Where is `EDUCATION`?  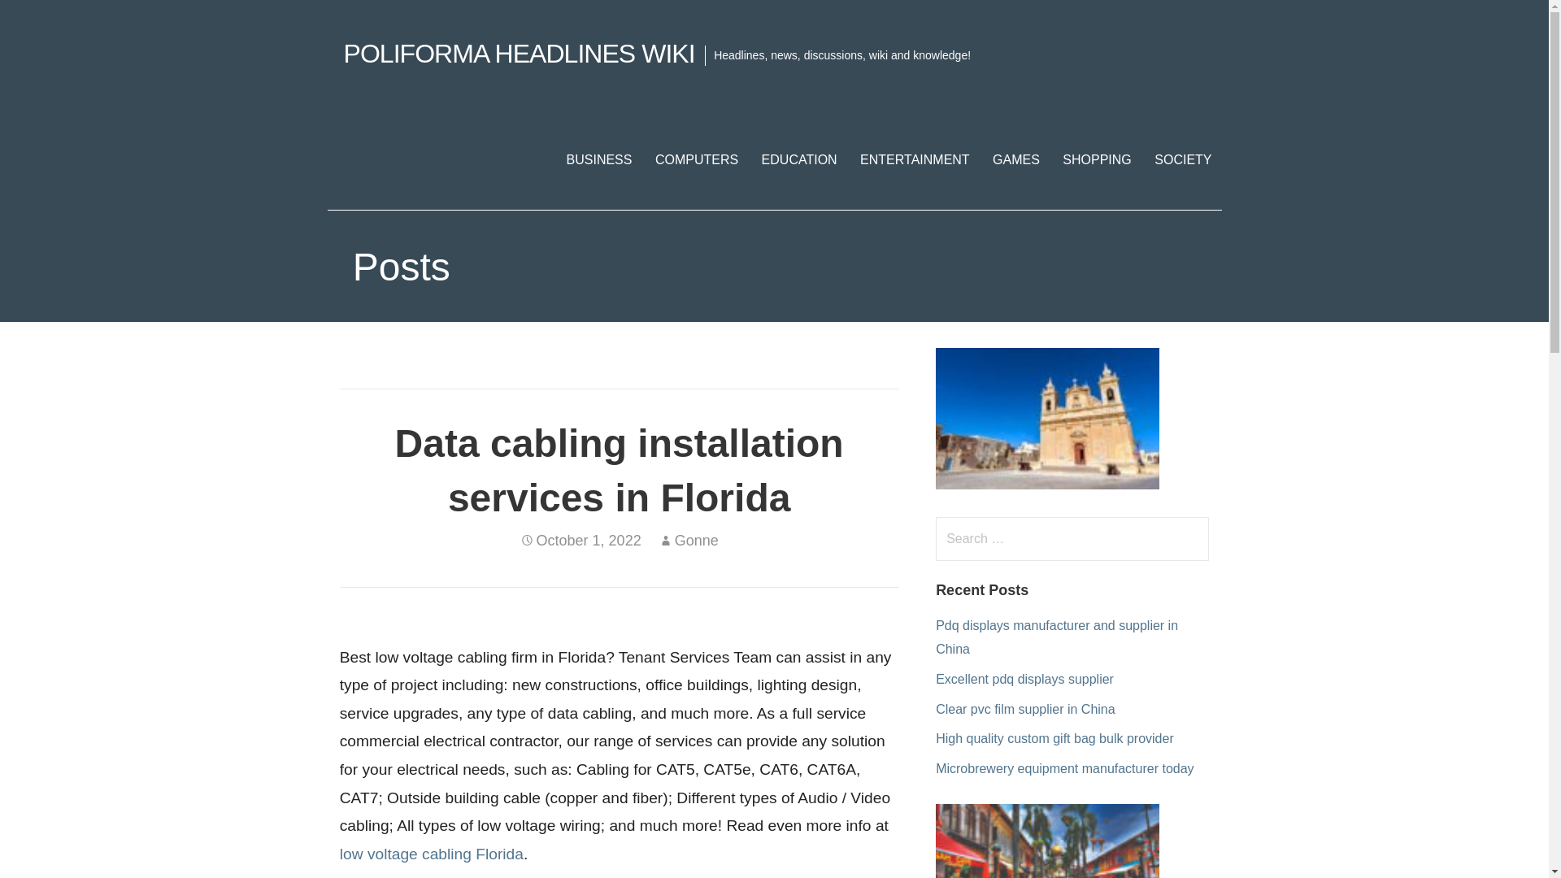 EDUCATION is located at coordinates (800, 159).